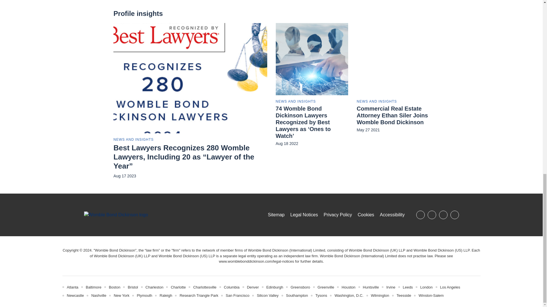 This screenshot has width=547, height=307. What do you see at coordinates (326, 287) in the screenshot?
I see `Greenville, SC, US` at bounding box center [326, 287].